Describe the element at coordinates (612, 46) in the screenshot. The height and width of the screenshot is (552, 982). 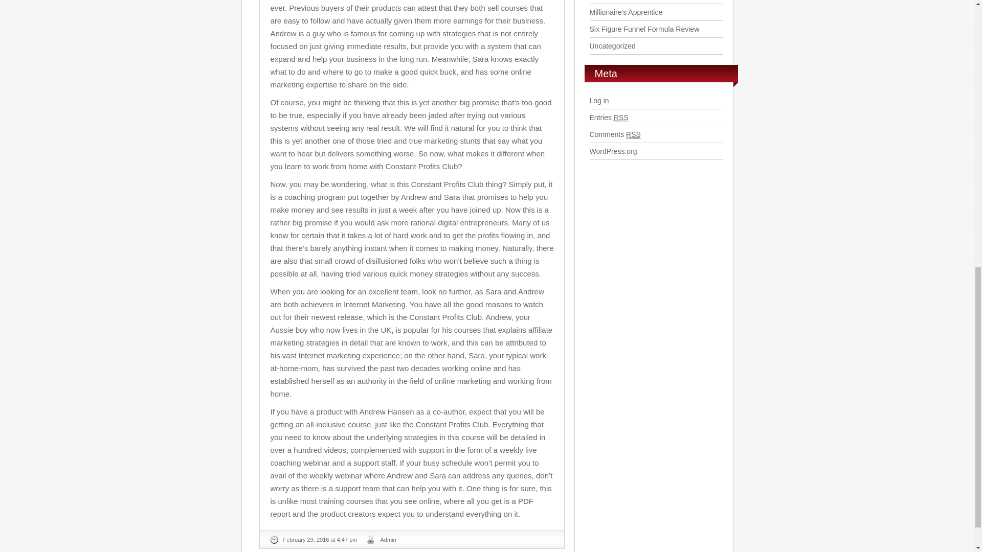
I see `Uncategorized` at that location.